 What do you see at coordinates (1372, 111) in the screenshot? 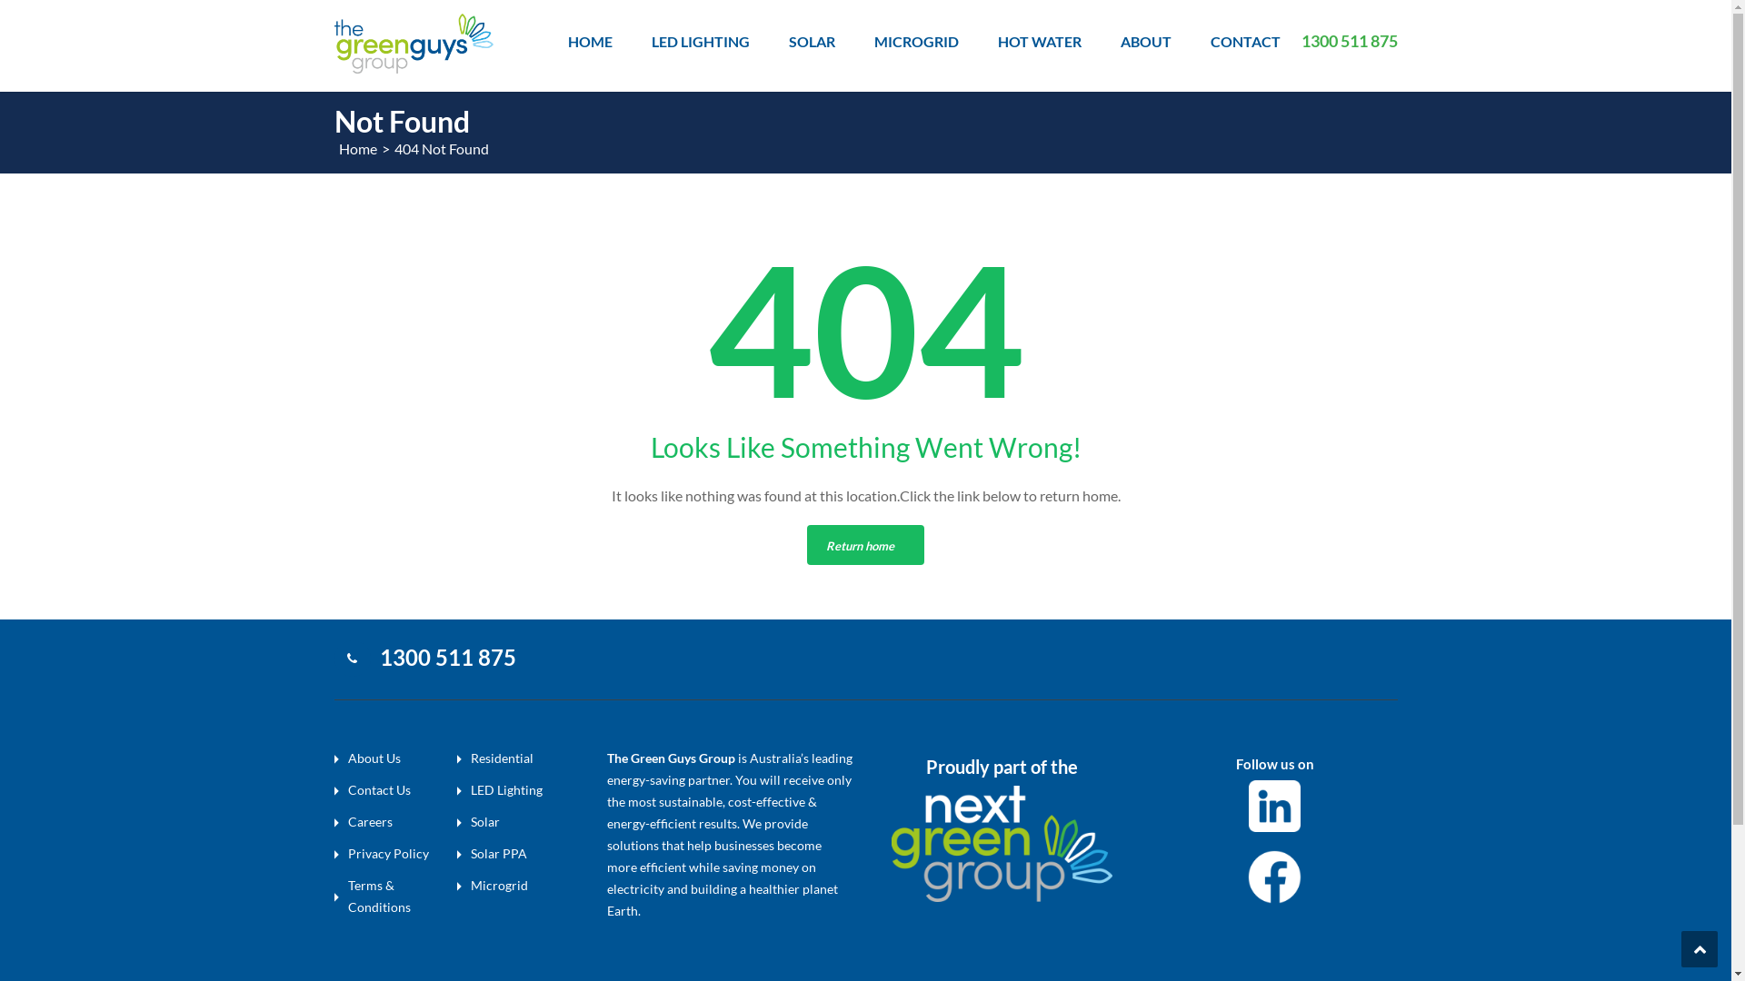
I see `Search` at bounding box center [1372, 111].